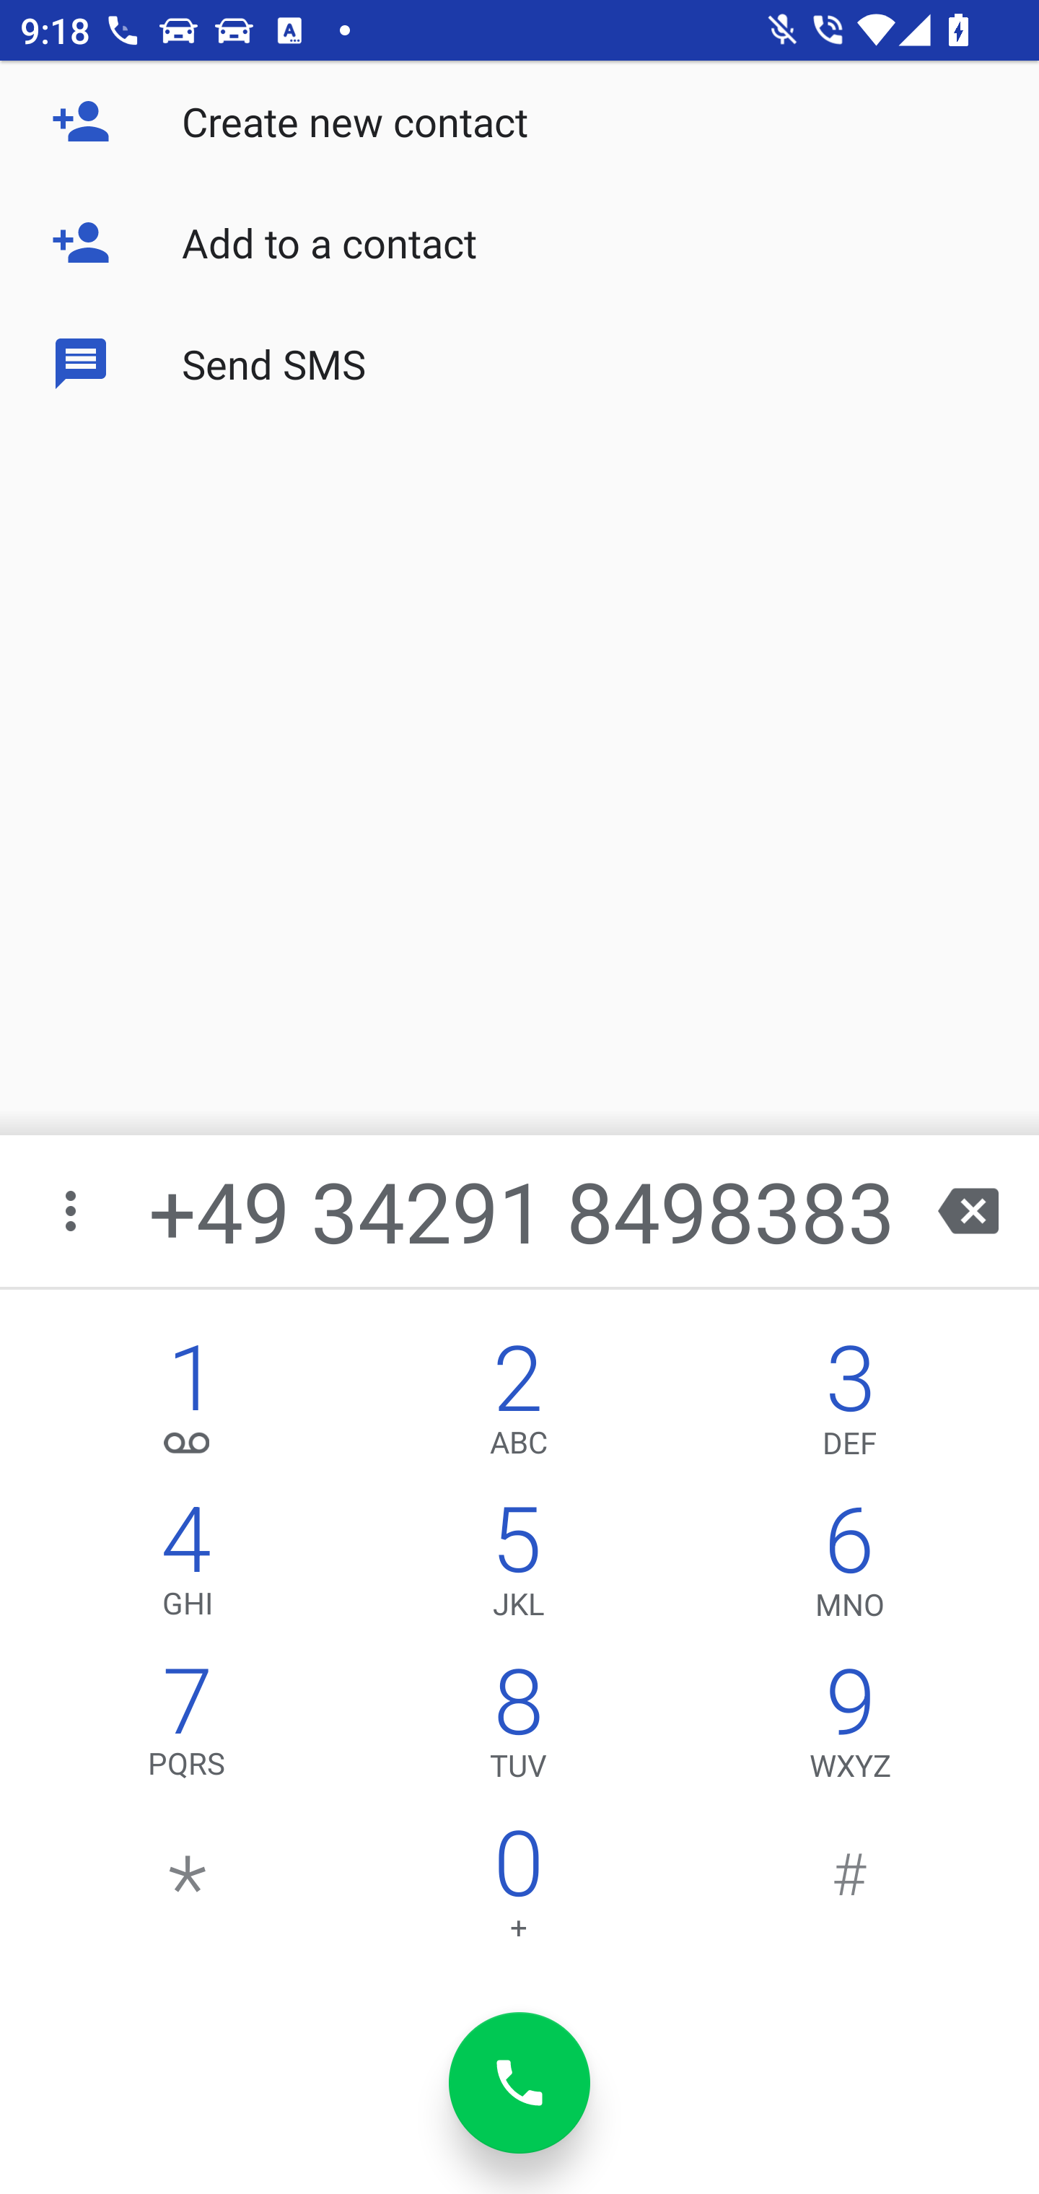 This screenshot has height=2194, width=1039. What do you see at coordinates (850, 1406) in the screenshot?
I see `3,DEF 3 DEF` at bounding box center [850, 1406].